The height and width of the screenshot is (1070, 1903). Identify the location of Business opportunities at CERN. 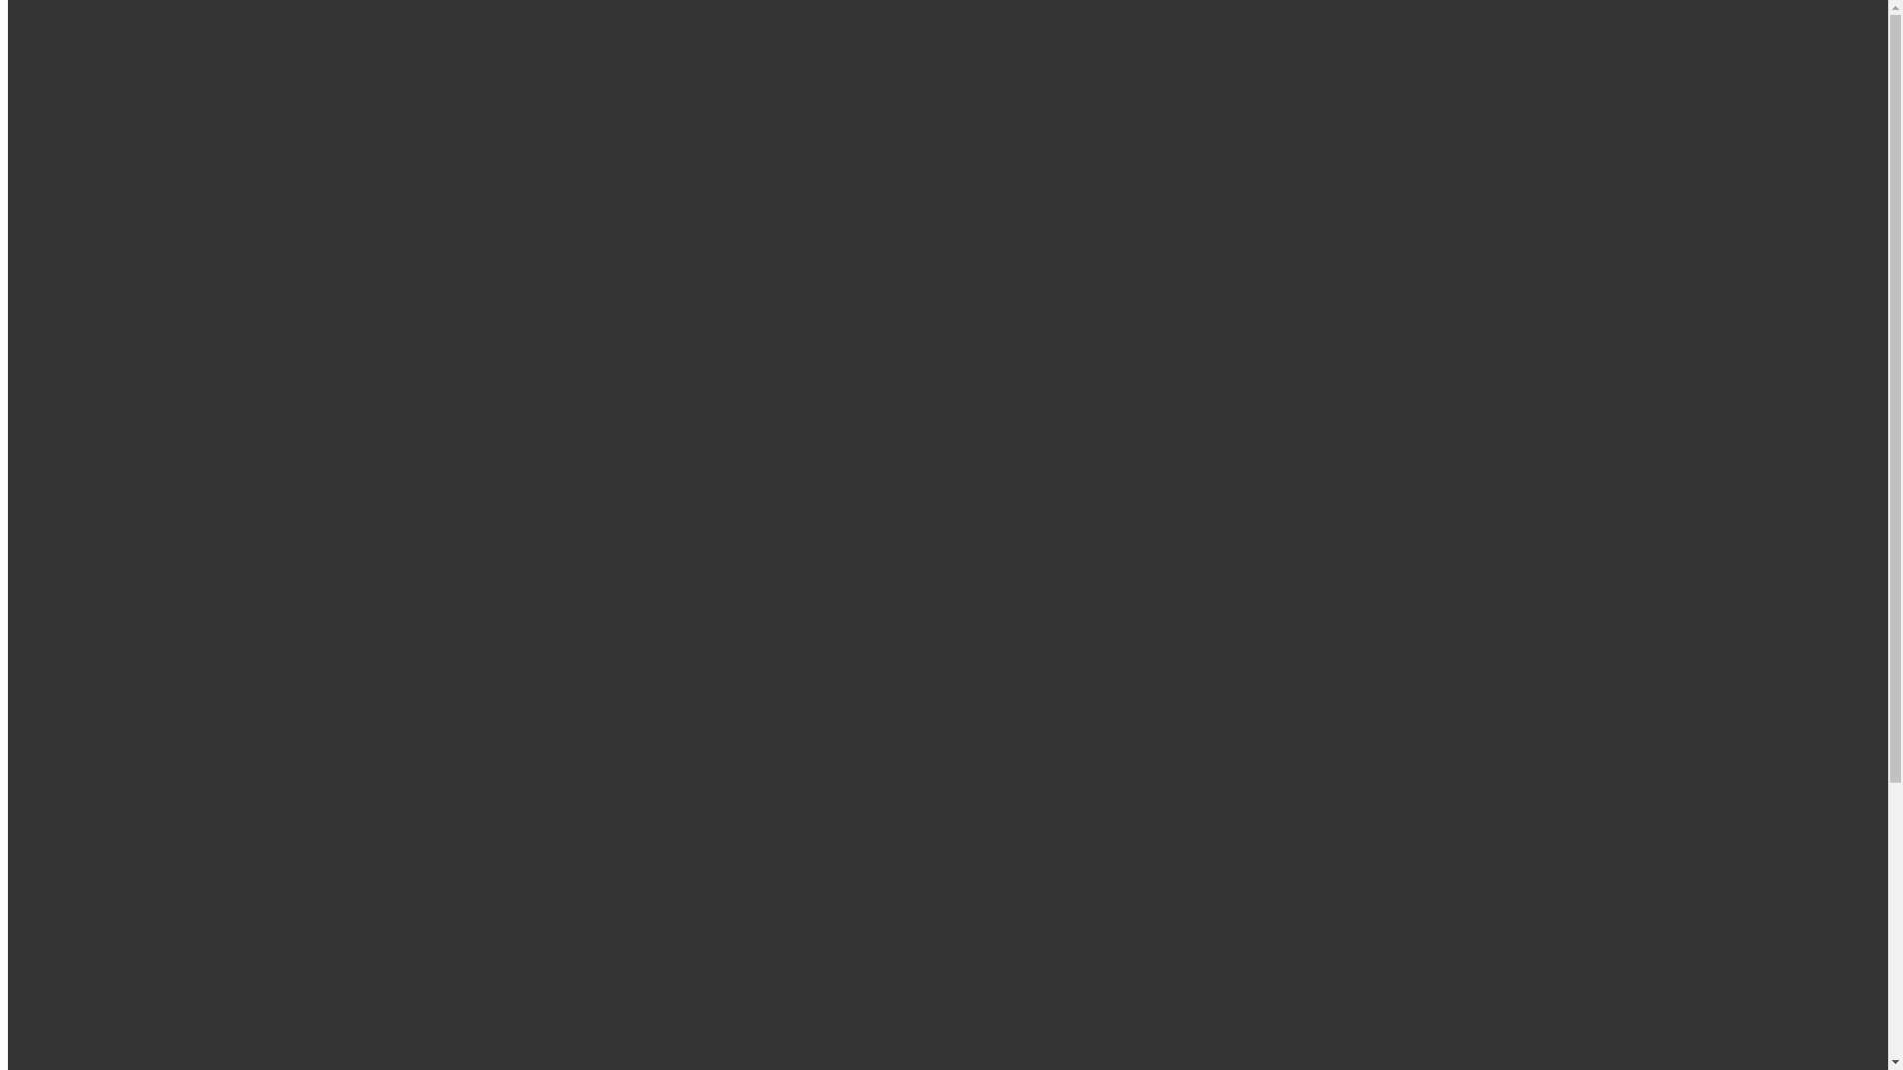
(190, 374).